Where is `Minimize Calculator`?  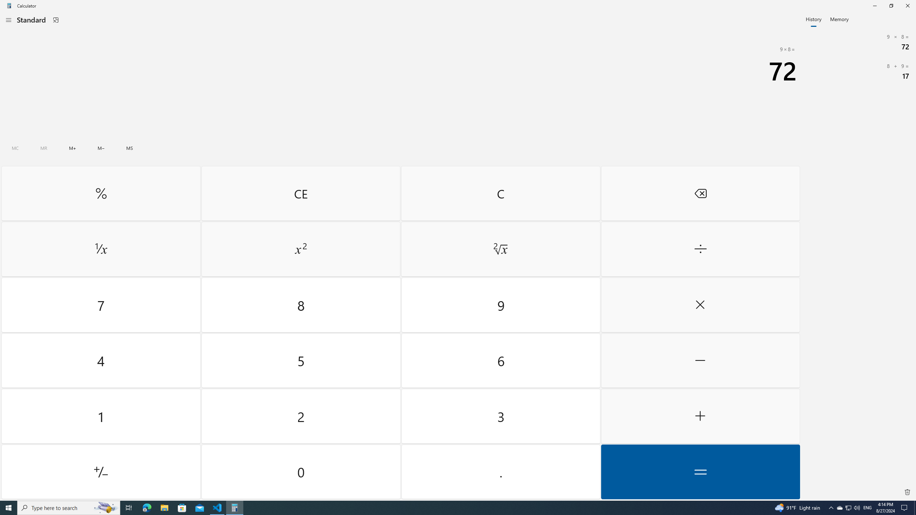
Minimize Calculator is located at coordinates (301, 471).